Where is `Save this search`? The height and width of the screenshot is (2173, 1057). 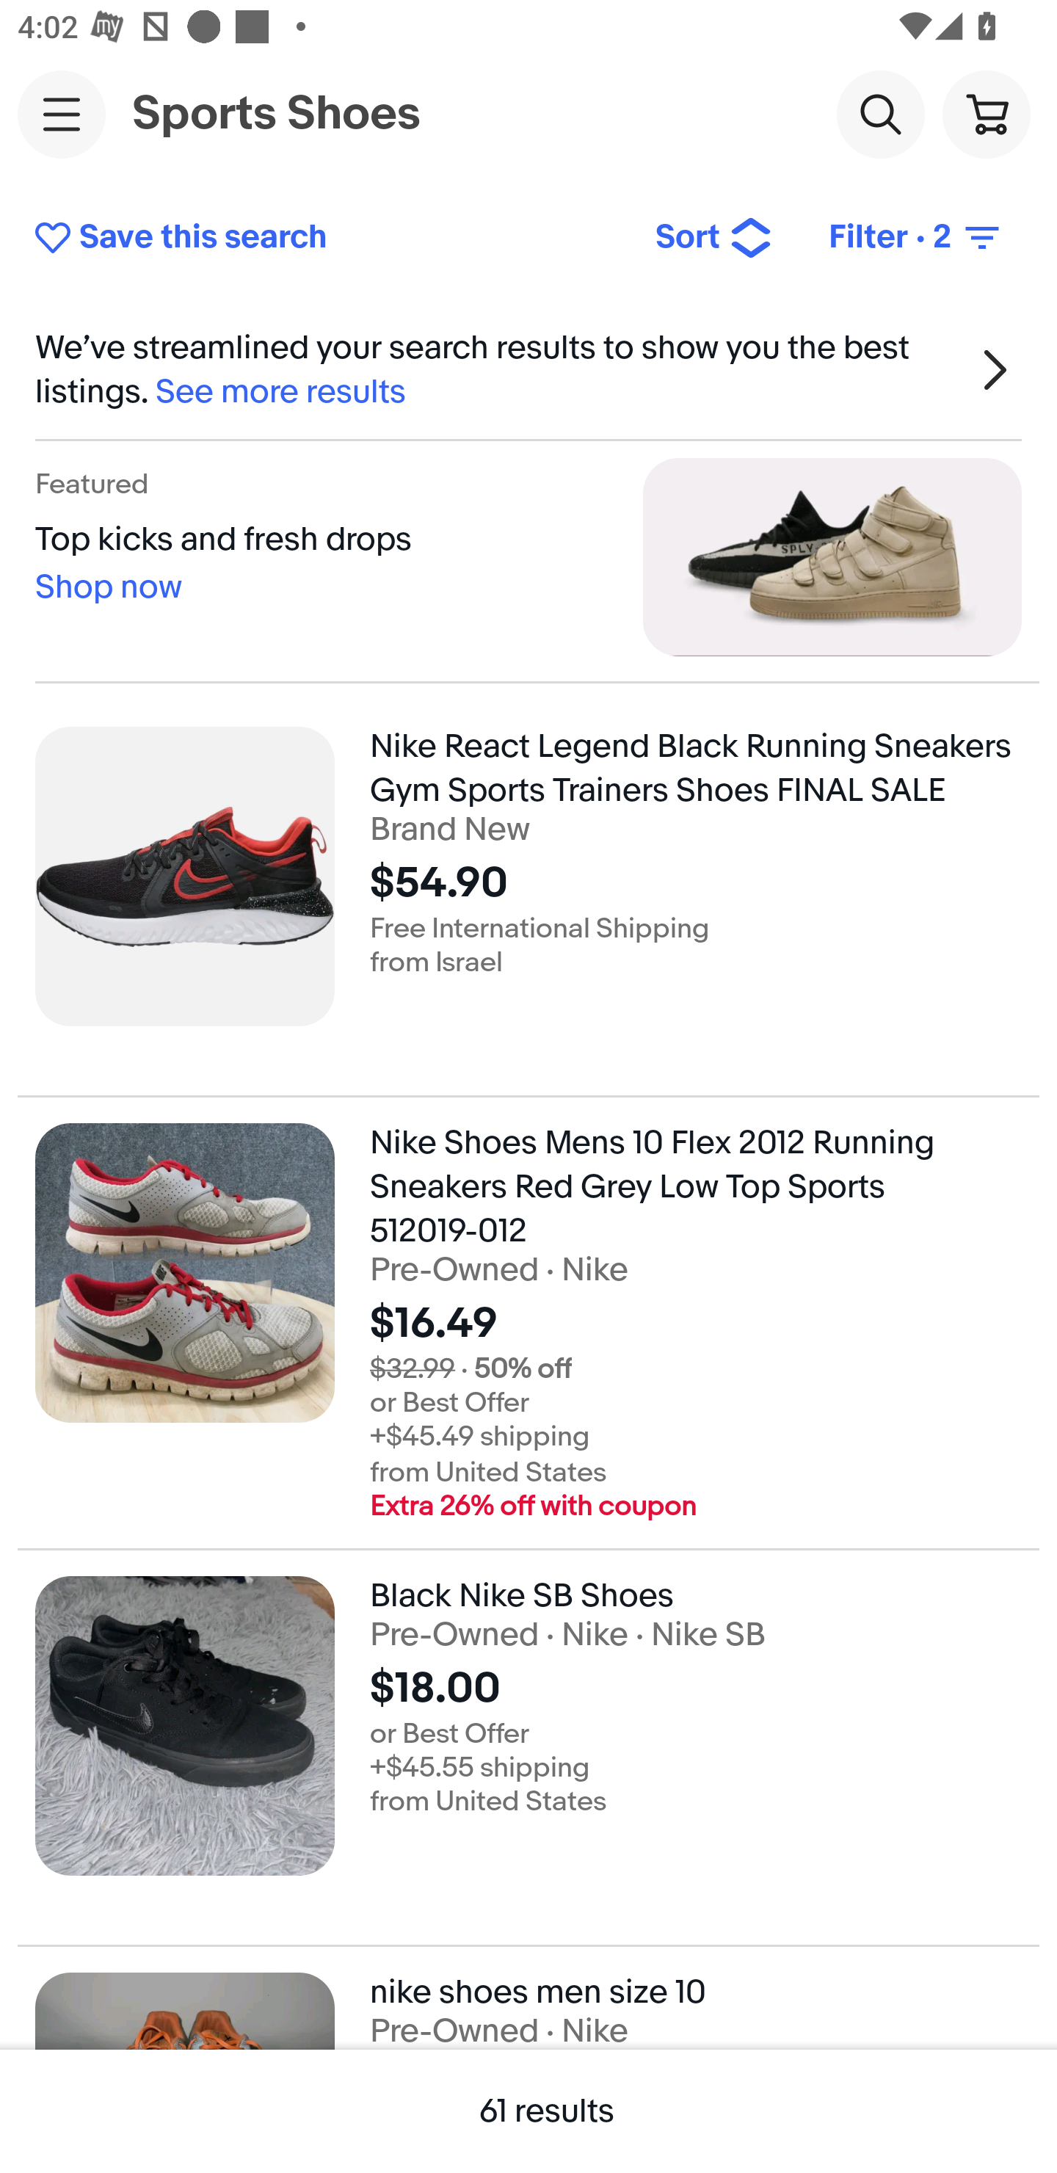
Save this search is located at coordinates (326, 238).